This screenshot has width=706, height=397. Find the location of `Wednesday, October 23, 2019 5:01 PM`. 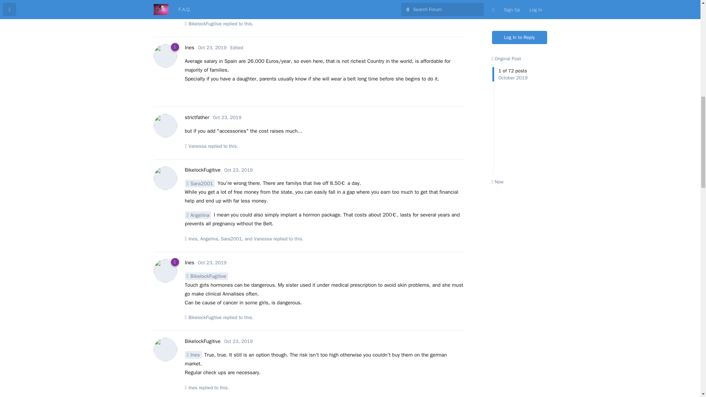

Wednesday, October 23, 2019 5:01 PM is located at coordinates (238, 170).